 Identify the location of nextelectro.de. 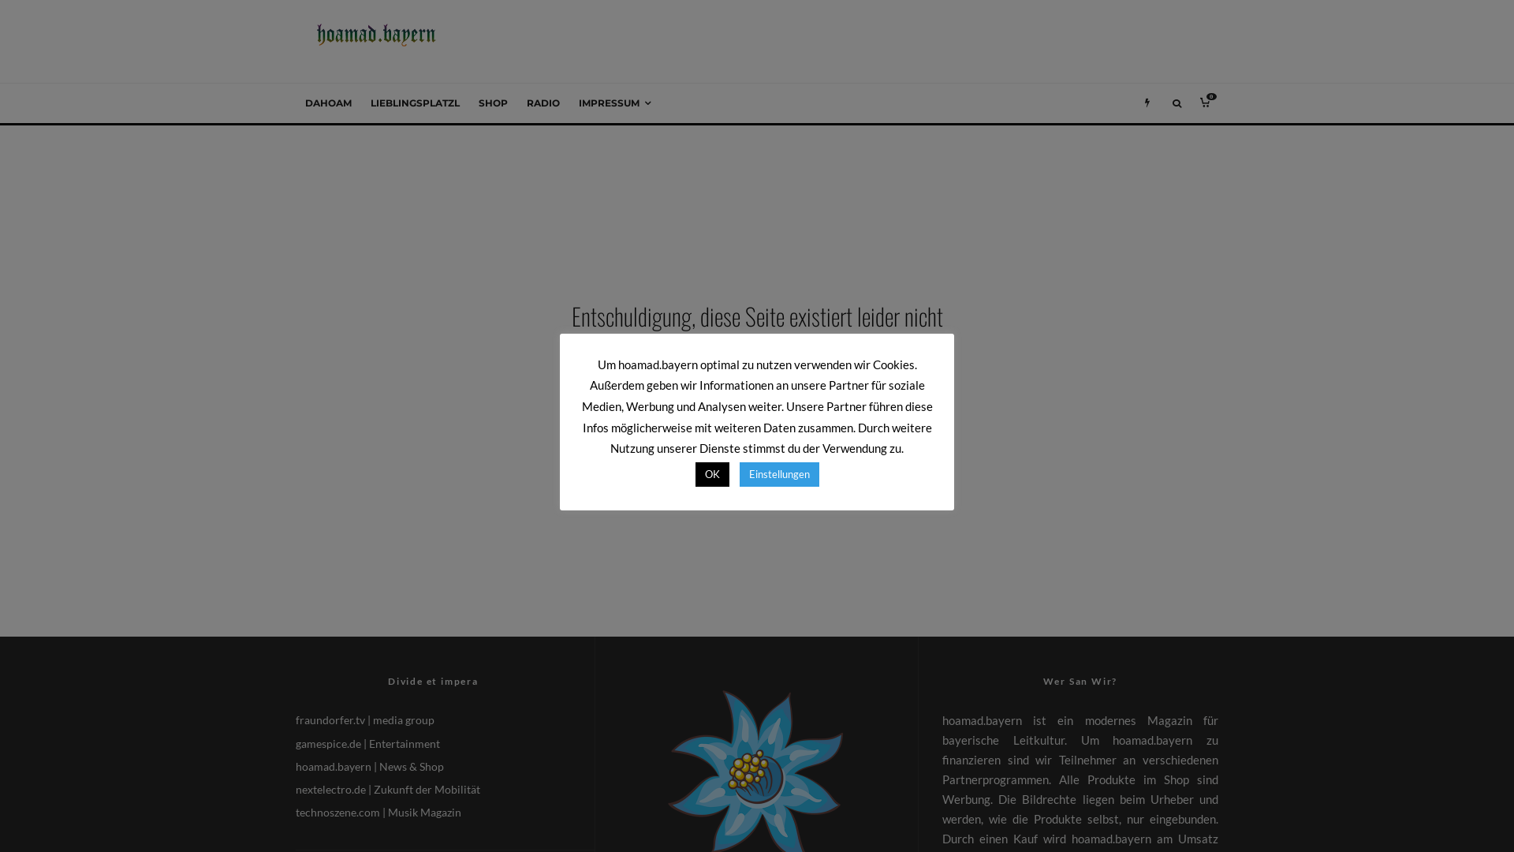
(331, 789).